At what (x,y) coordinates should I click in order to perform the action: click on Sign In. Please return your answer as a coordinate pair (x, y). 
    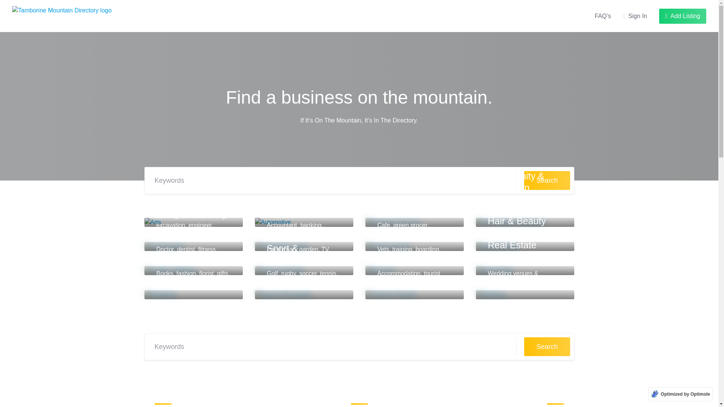
    Looking at the image, I should click on (635, 16).